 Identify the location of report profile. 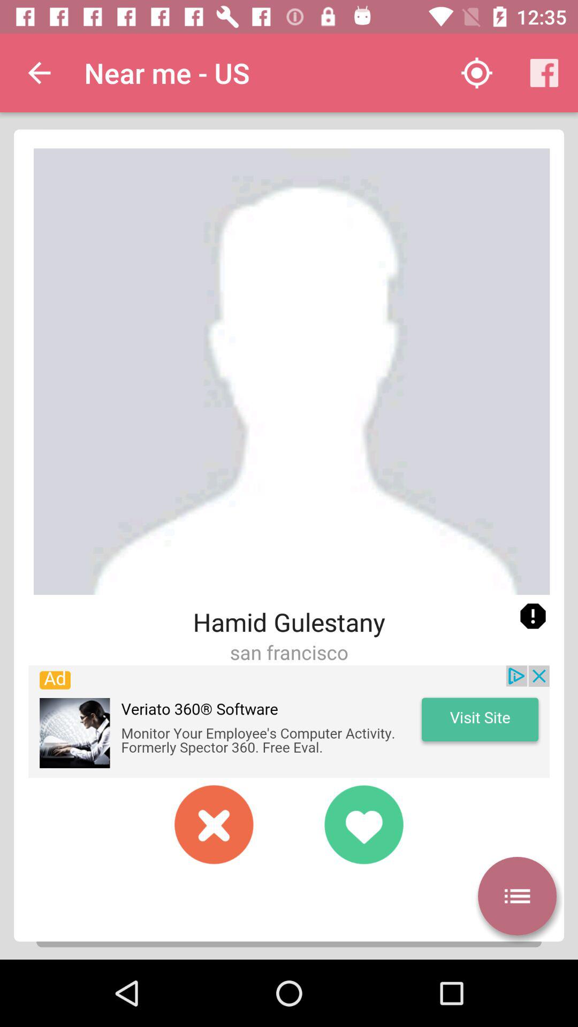
(533, 616).